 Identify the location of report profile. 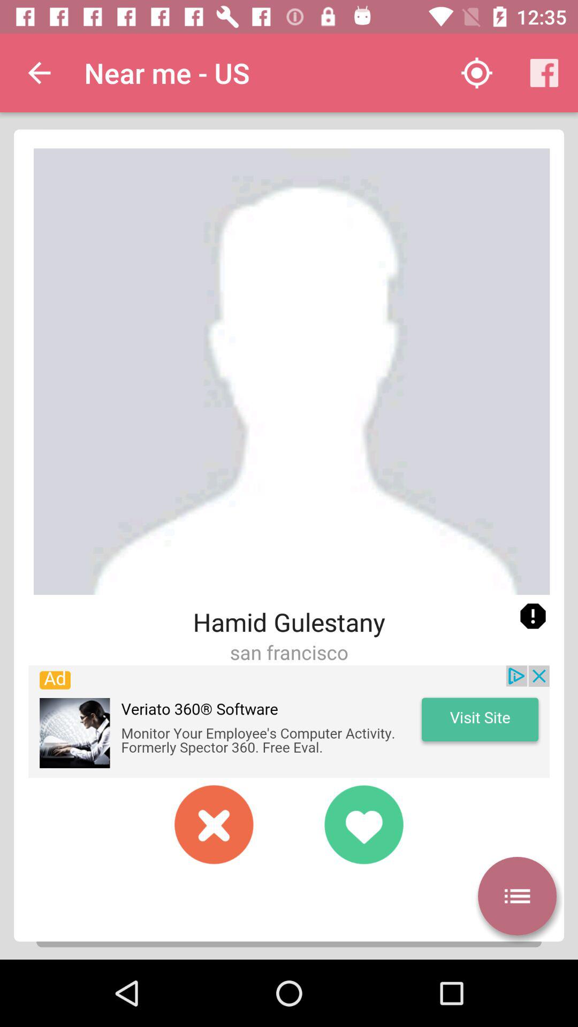
(533, 616).